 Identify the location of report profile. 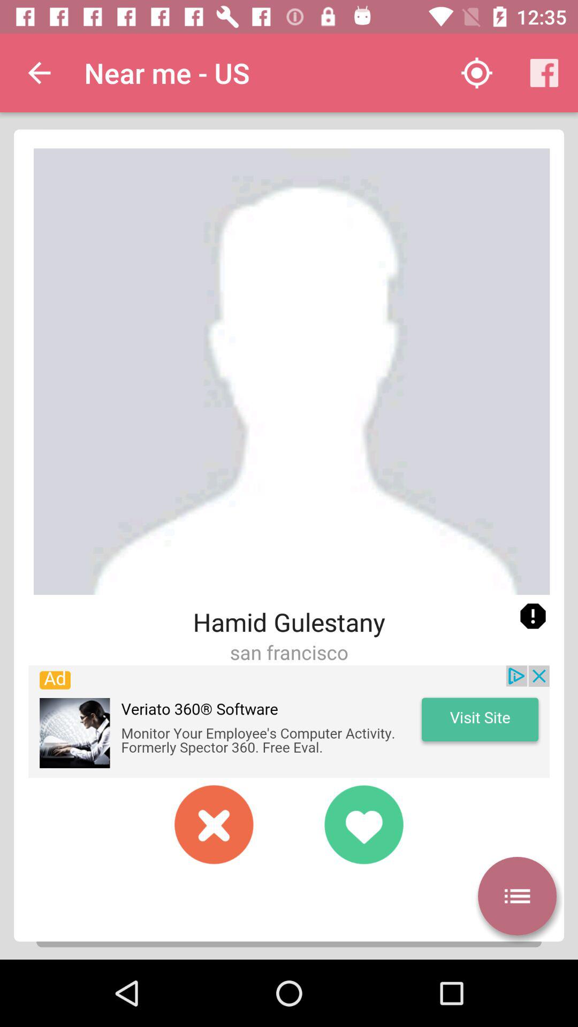
(533, 616).